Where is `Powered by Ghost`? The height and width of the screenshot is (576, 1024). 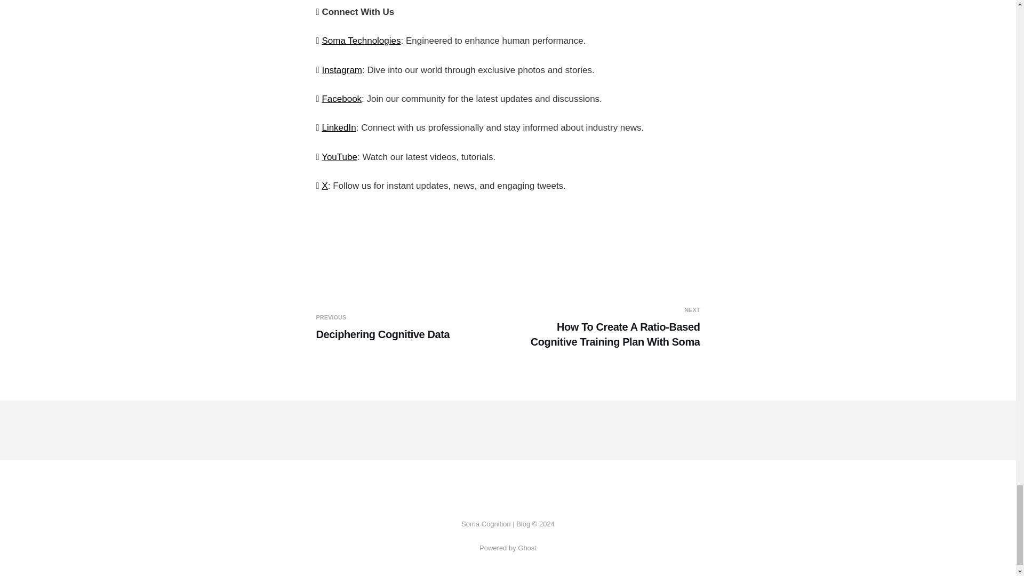
Powered by Ghost is located at coordinates (341, 70).